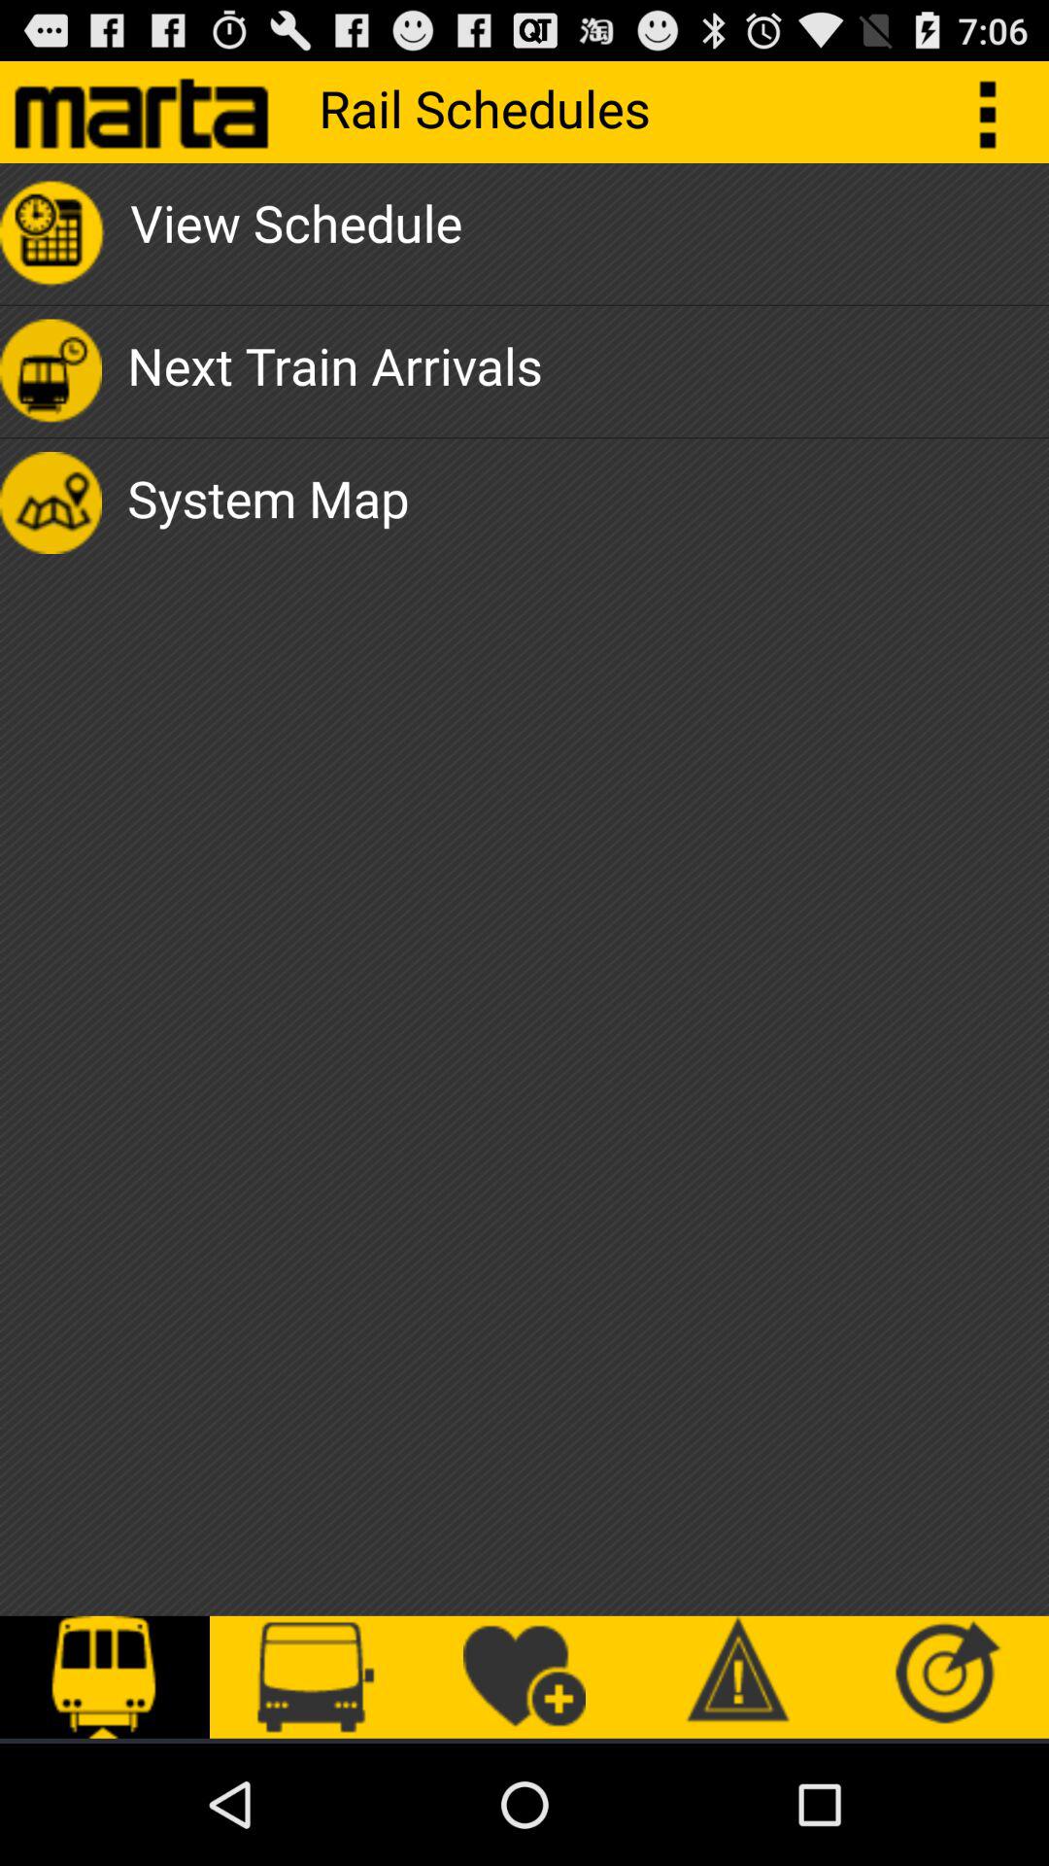 Image resolution: width=1049 pixels, height=1866 pixels. Describe the element at coordinates (334, 371) in the screenshot. I see `scroll to next train arrivals app` at that location.